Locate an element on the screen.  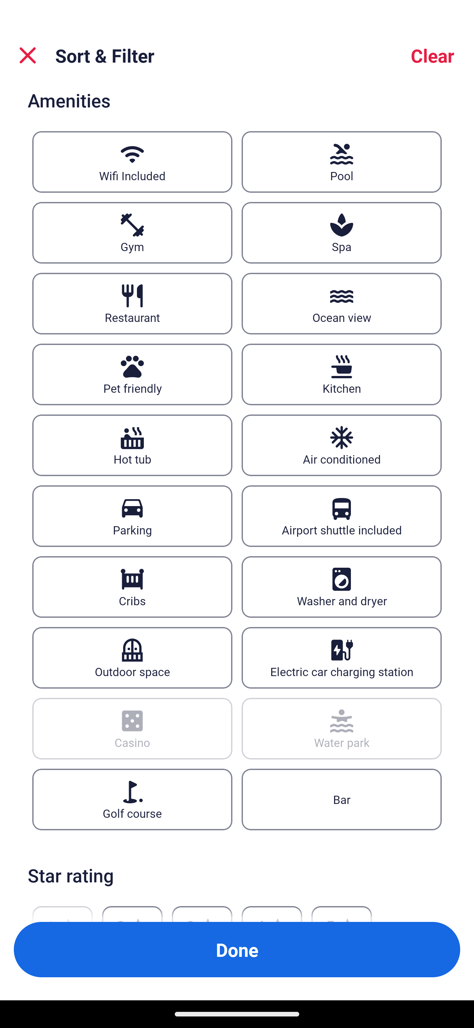
Wifi Included is located at coordinates (132, 162).